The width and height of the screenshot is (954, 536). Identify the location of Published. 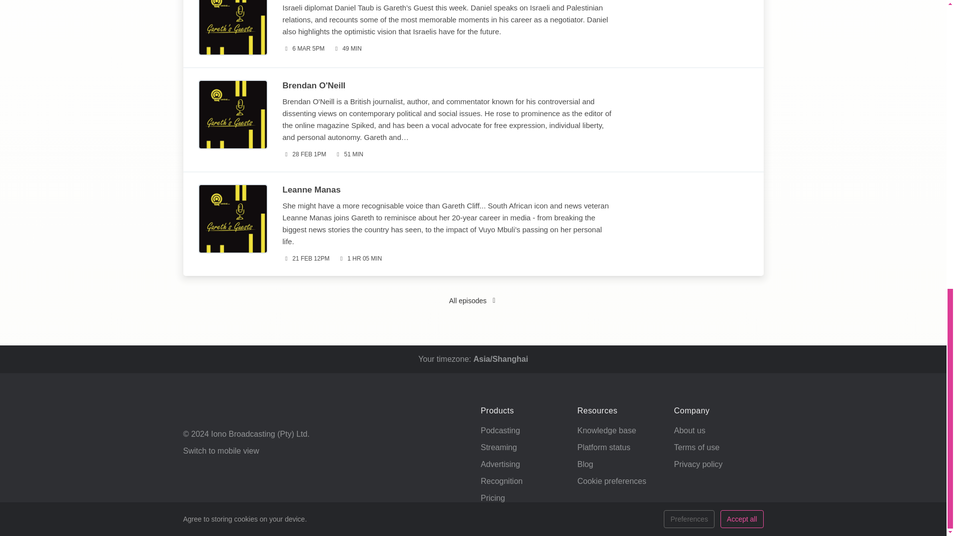
(303, 49).